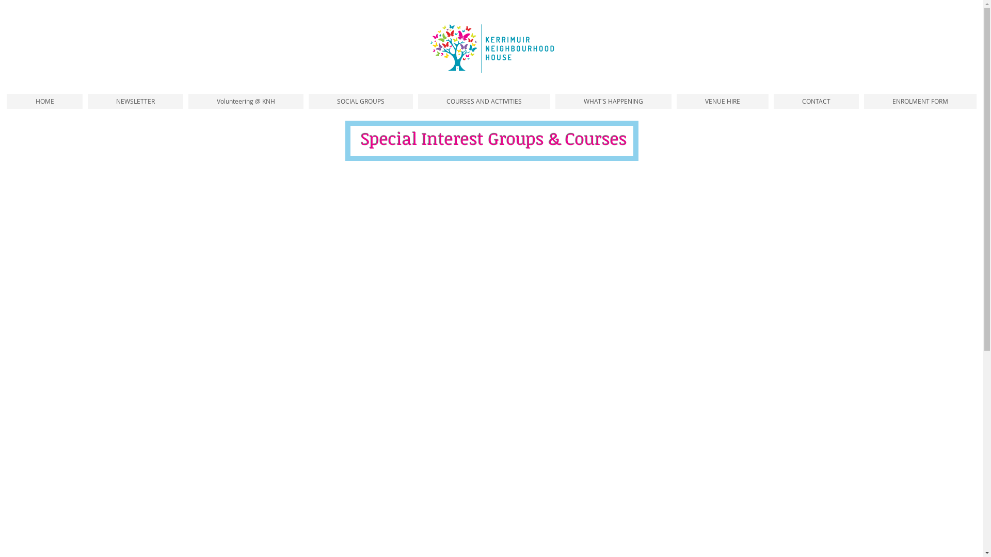 The width and height of the screenshot is (991, 557). Describe the element at coordinates (920, 101) in the screenshot. I see `ENROLMENT FORM` at that location.